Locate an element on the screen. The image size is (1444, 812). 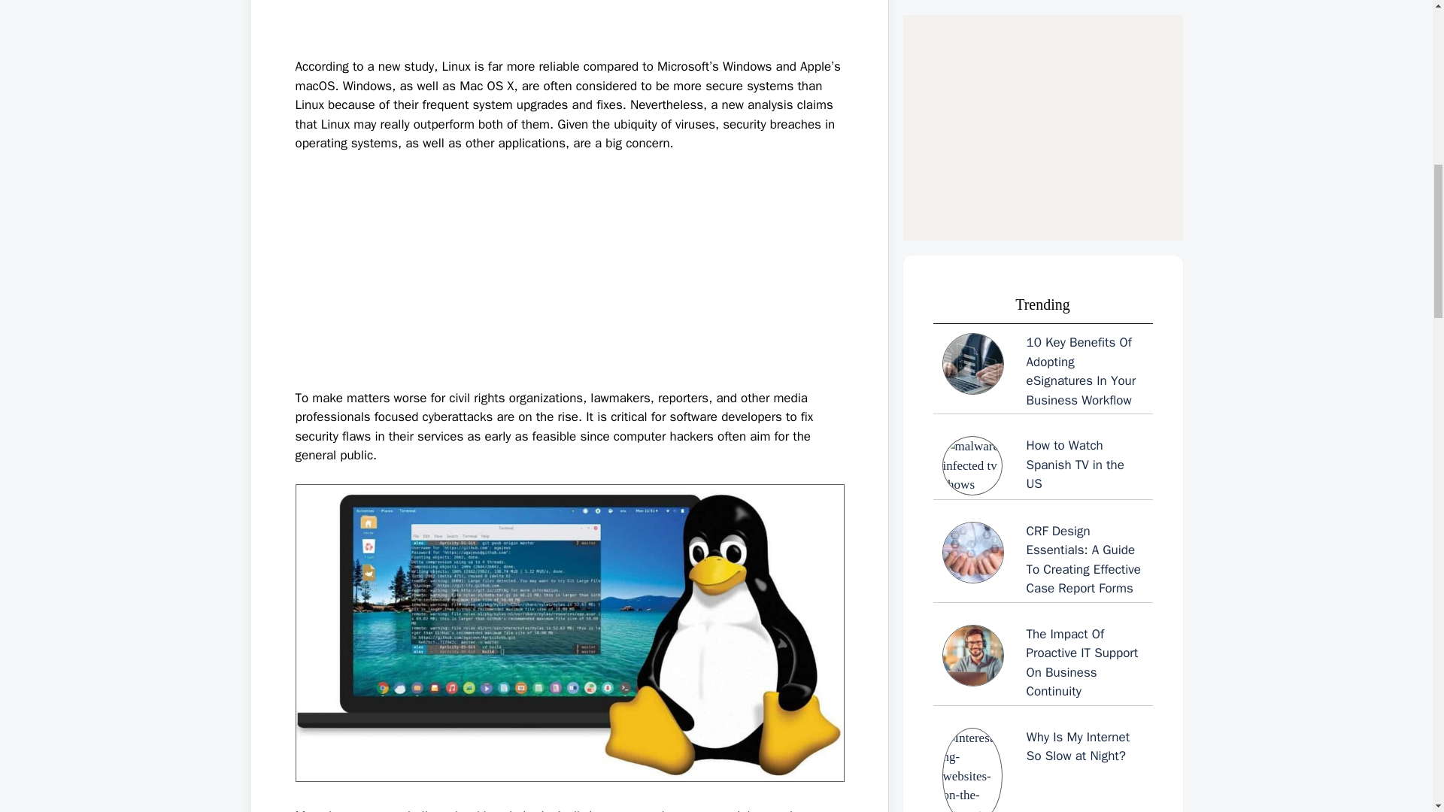
Why Is My Internet So Slow at Night? is located at coordinates (1042, 201).